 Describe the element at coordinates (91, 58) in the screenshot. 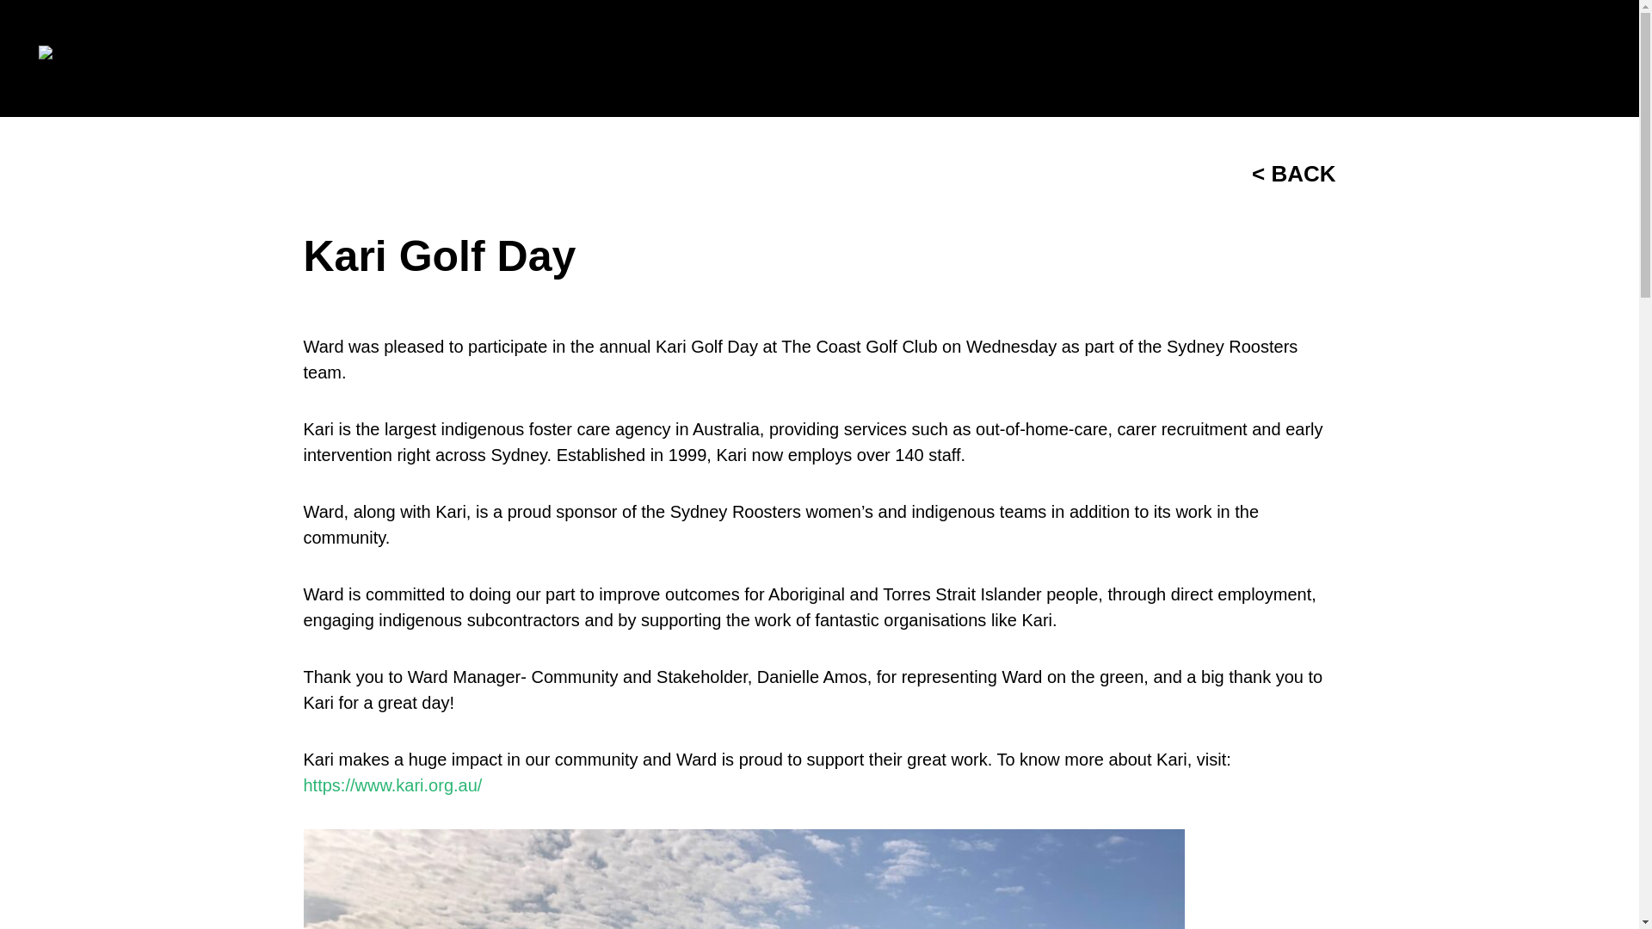

I see `Ward Group` at that location.